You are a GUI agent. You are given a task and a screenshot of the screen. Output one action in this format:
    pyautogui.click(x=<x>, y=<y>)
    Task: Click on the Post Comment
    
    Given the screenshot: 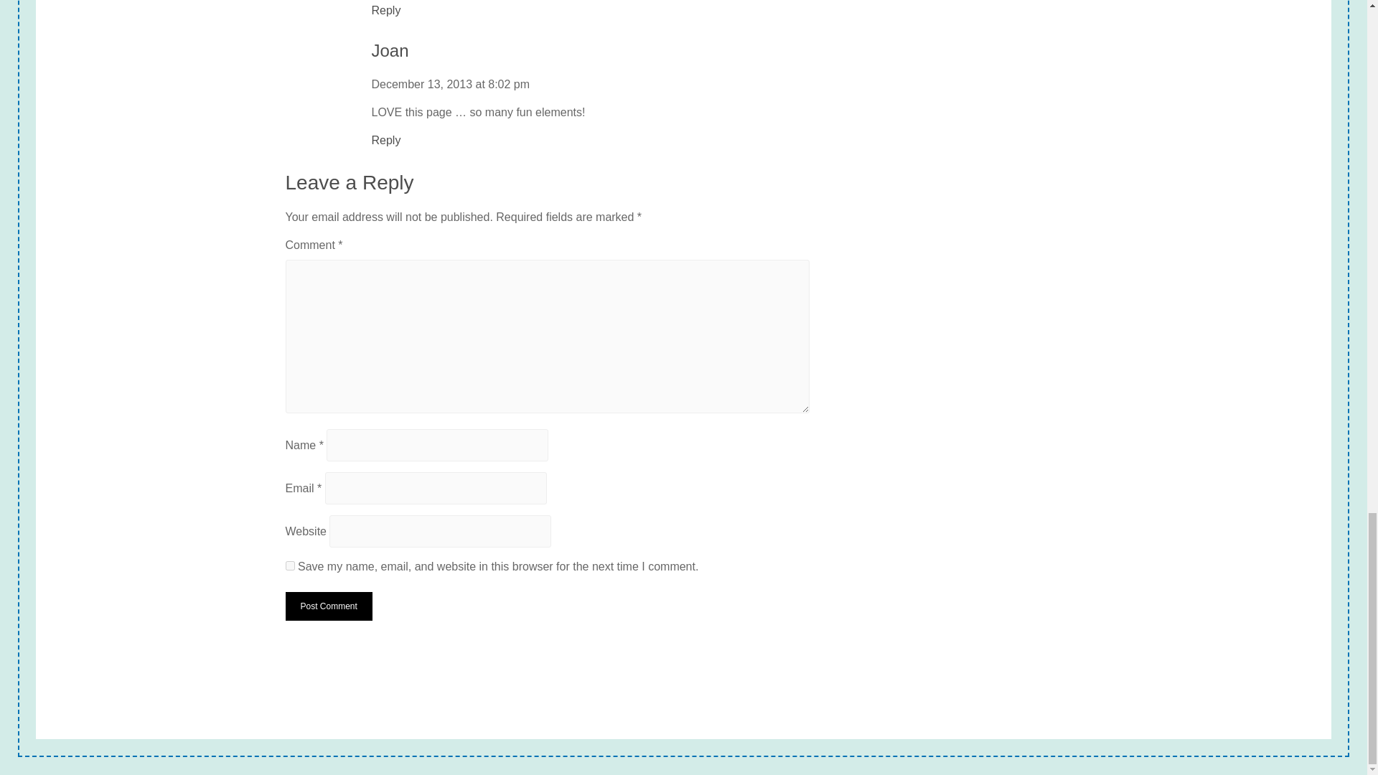 What is the action you would take?
    pyautogui.click(x=329, y=606)
    